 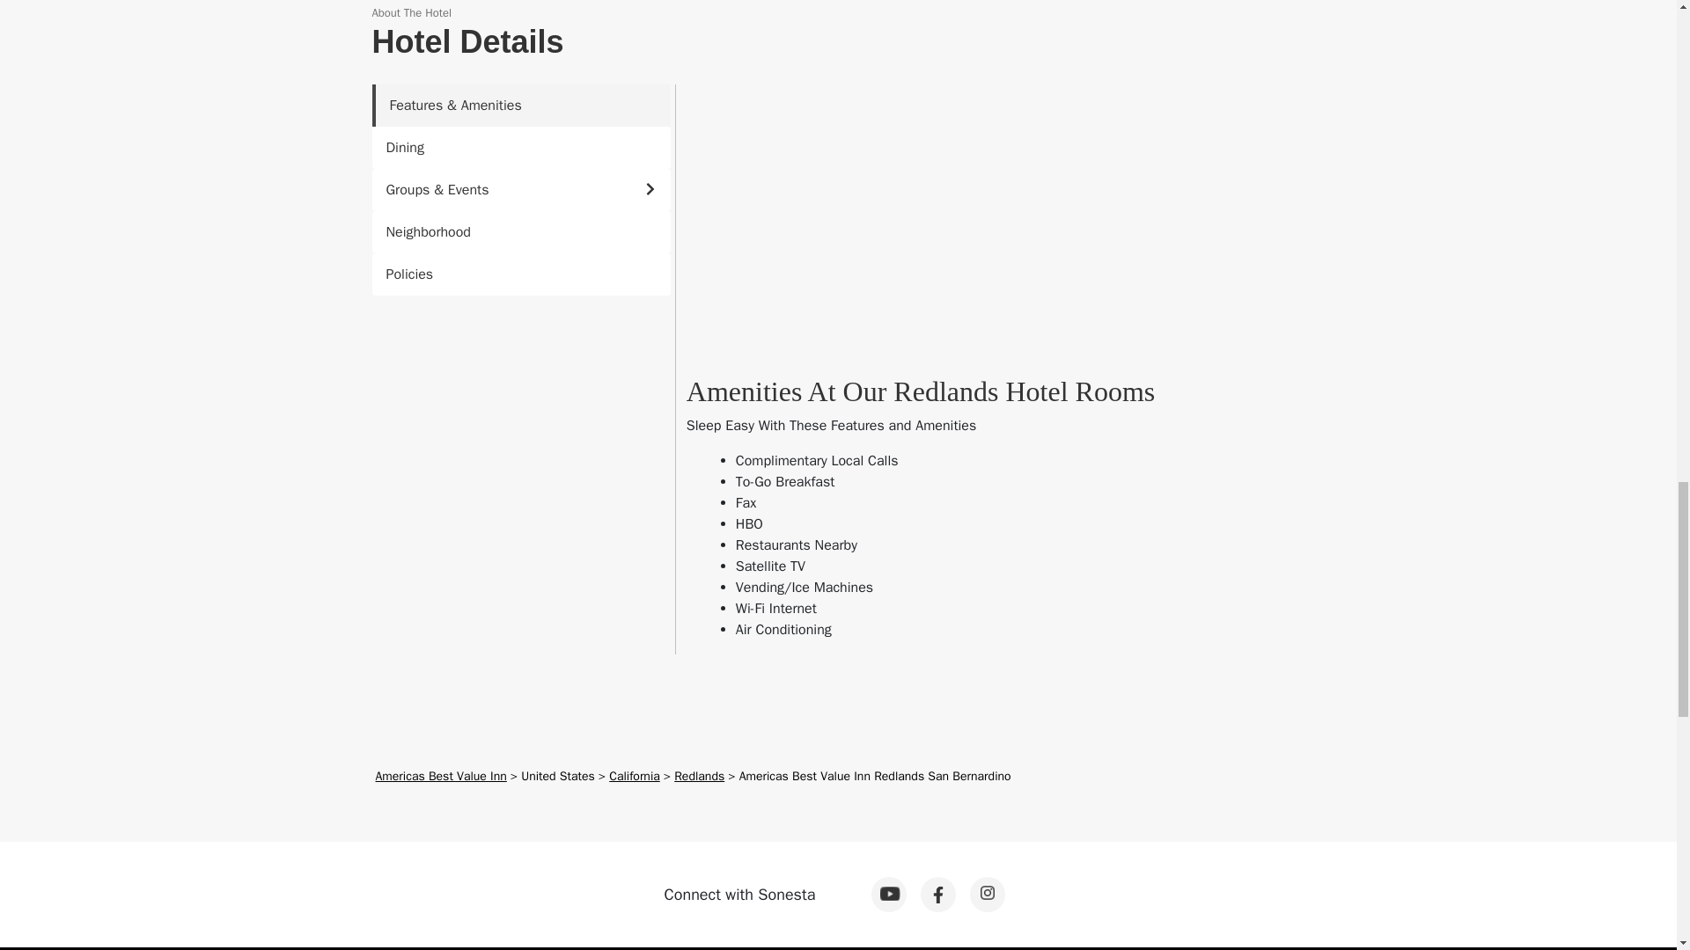 I want to click on California, so click(x=634, y=776).